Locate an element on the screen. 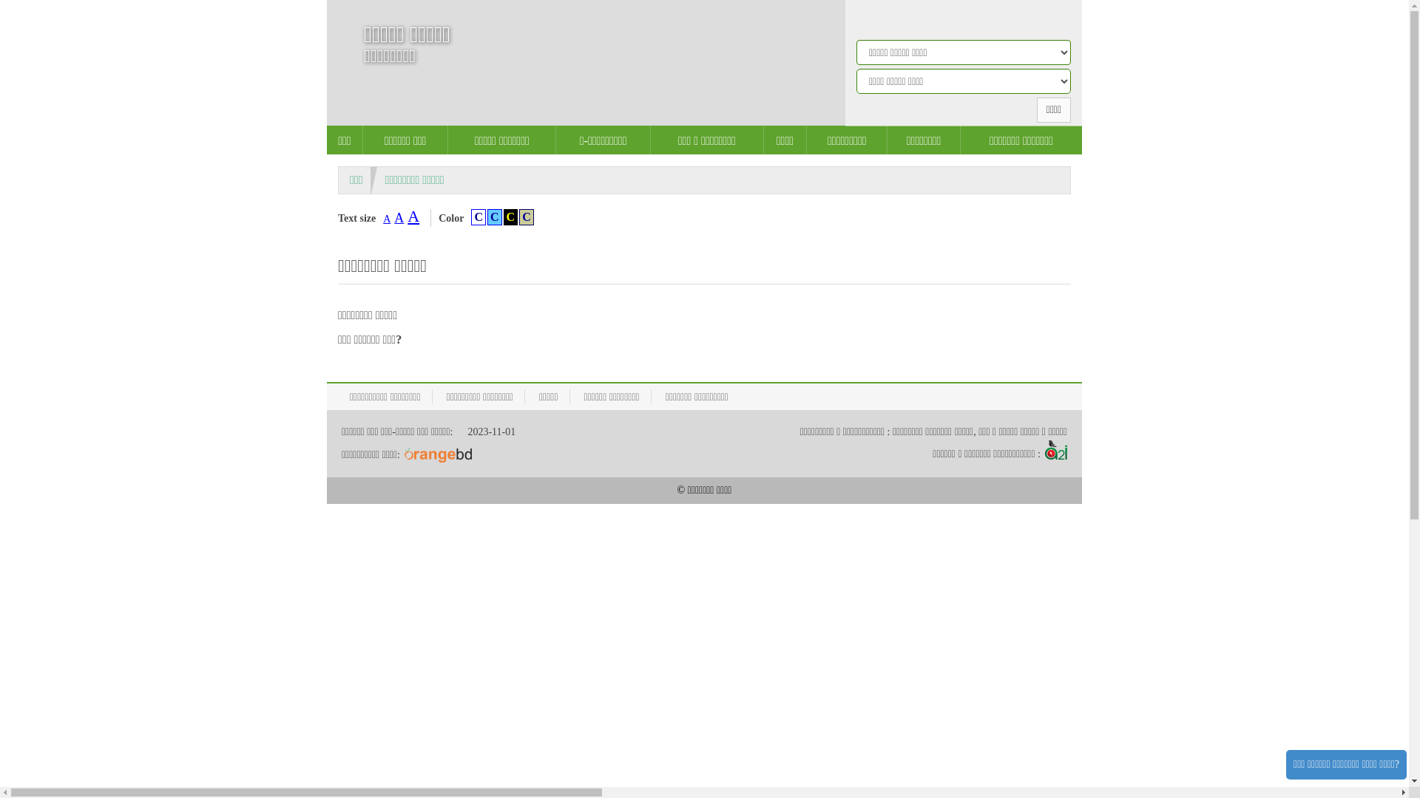 The width and height of the screenshot is (1420, 798). A is located at coordinates (387, 219).